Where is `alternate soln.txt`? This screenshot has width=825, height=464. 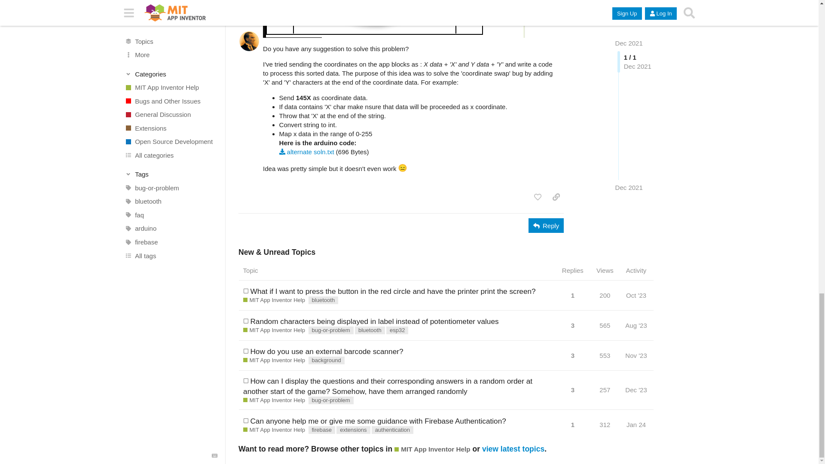
alternate soln.txt is located at coordinates (307, 151).